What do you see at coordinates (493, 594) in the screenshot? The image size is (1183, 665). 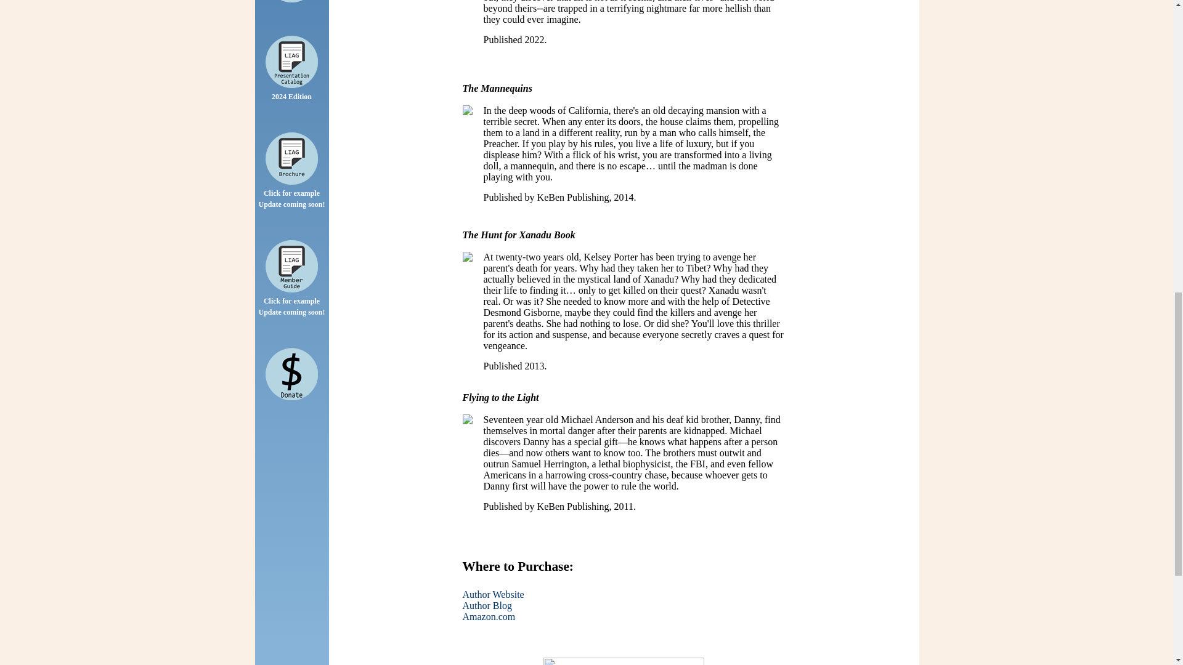 I see `Author Website` at bounding box center [493, 594].